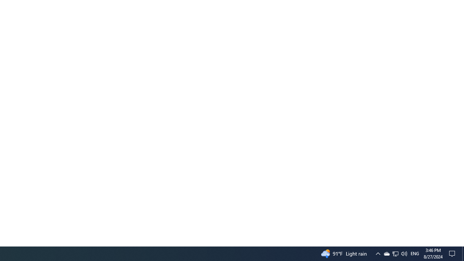  I want to click on Q2790: 100%, so click(463, 254).